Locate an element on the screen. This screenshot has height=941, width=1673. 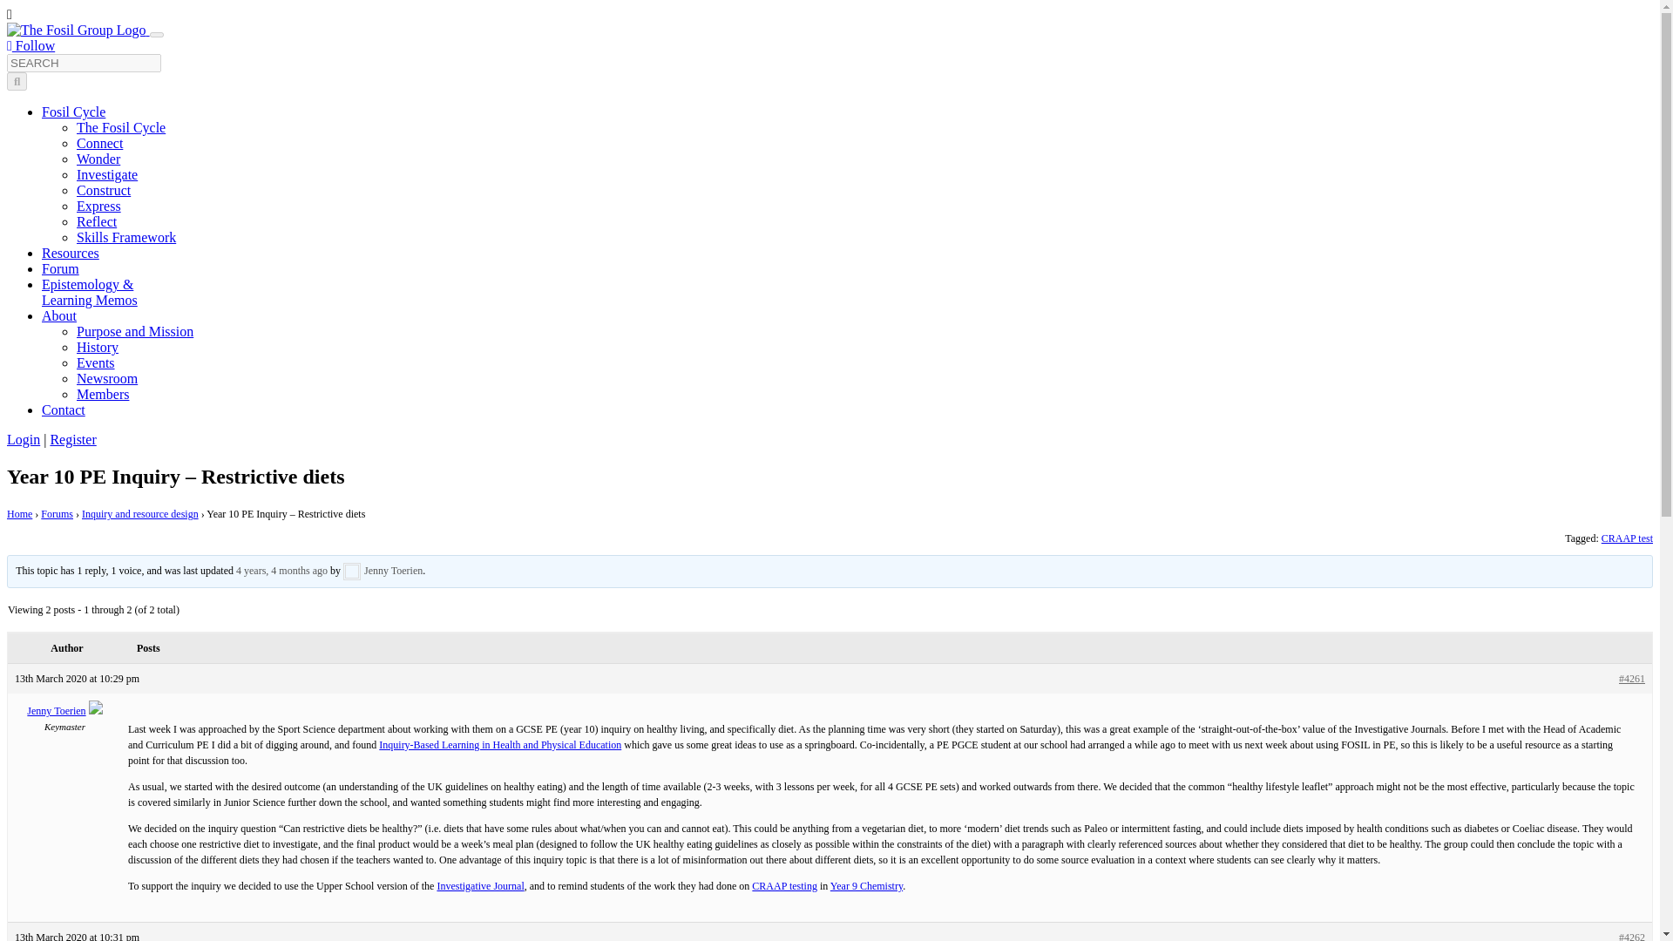
Wonder is located at coordinates (98, 159).